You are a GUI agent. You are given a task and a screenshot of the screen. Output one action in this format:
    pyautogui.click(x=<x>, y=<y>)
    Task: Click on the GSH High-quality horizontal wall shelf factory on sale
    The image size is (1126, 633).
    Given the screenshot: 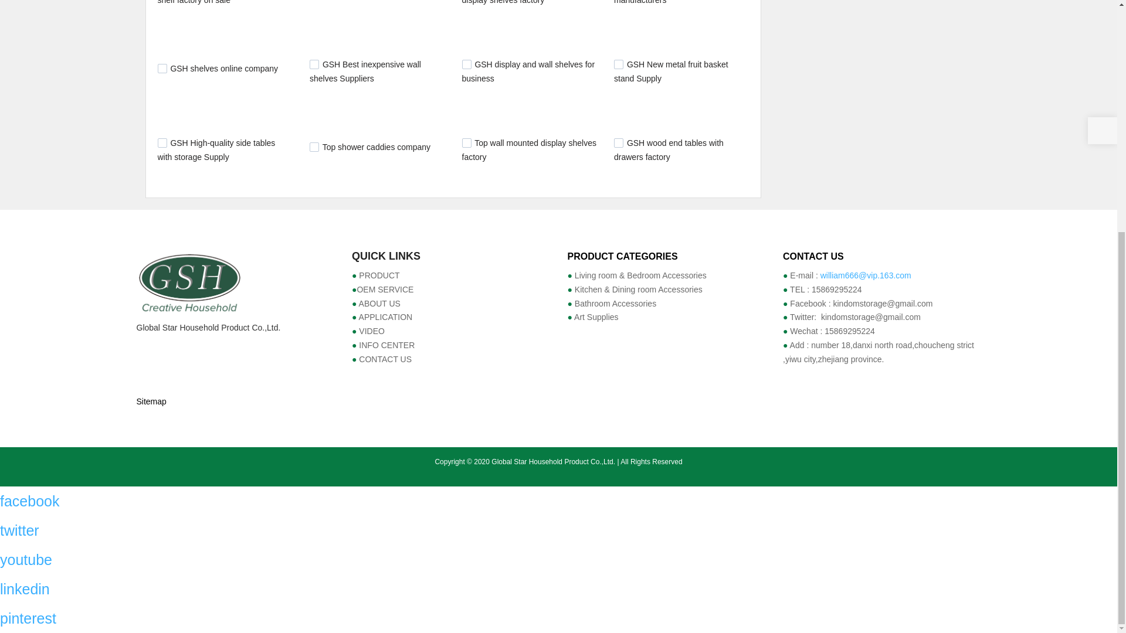 What is the action you would take?
    pyautogui.click(x=223, y=2)
    